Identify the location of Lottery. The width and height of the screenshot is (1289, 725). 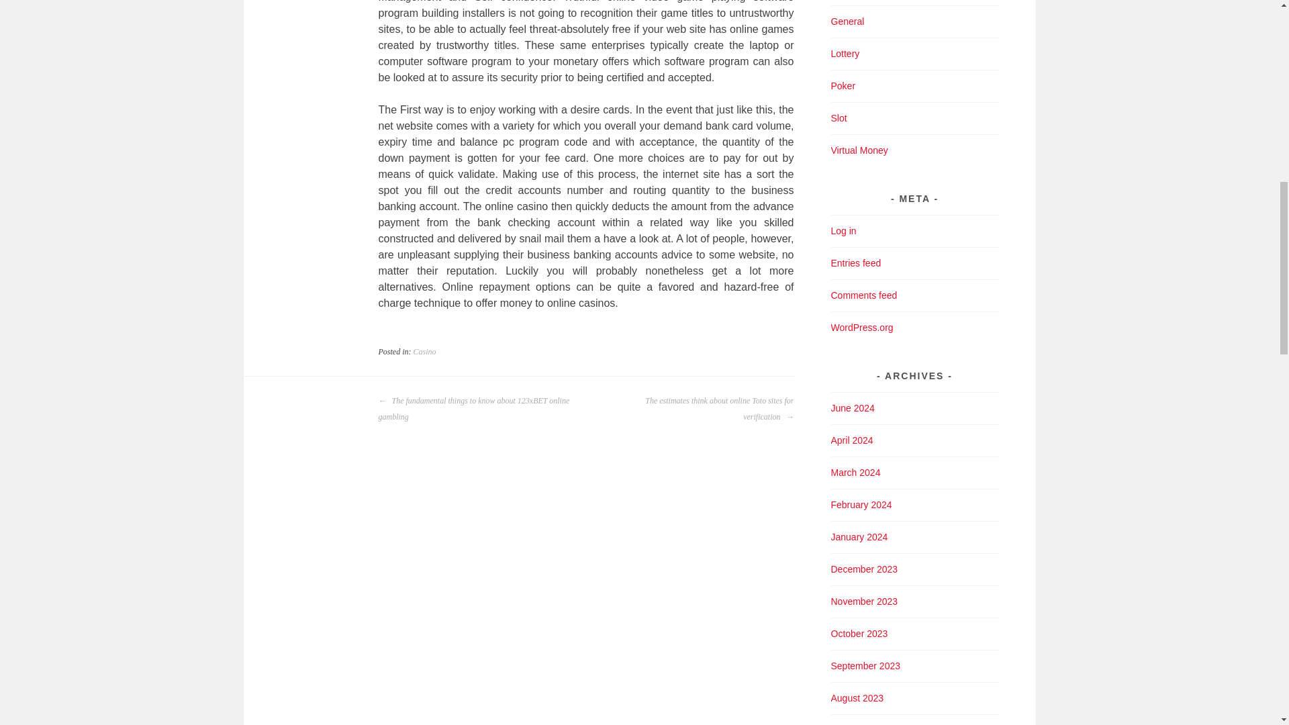
(845, 54).